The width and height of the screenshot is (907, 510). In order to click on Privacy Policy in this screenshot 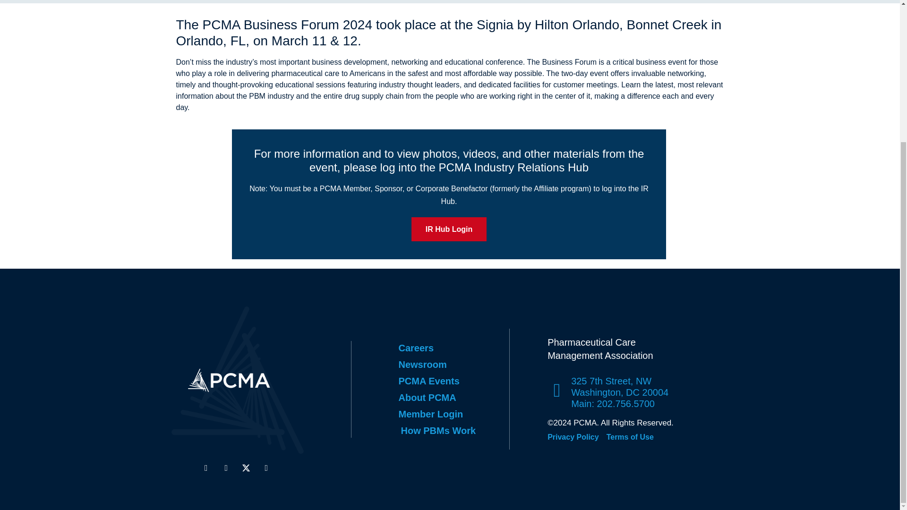, I will do `click(573, 437)`.